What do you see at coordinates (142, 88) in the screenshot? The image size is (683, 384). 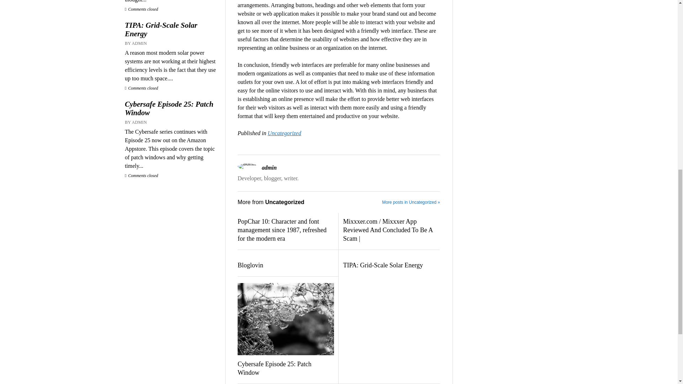 I see `Comments closed` at bounding box center [142, 88].